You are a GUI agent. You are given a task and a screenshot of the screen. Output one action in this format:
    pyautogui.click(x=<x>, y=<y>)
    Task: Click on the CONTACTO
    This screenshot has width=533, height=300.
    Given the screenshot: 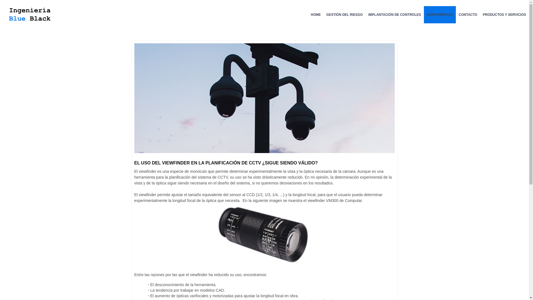 What is the action you would take?
    pyautogui.click(x=468, y=15)
    